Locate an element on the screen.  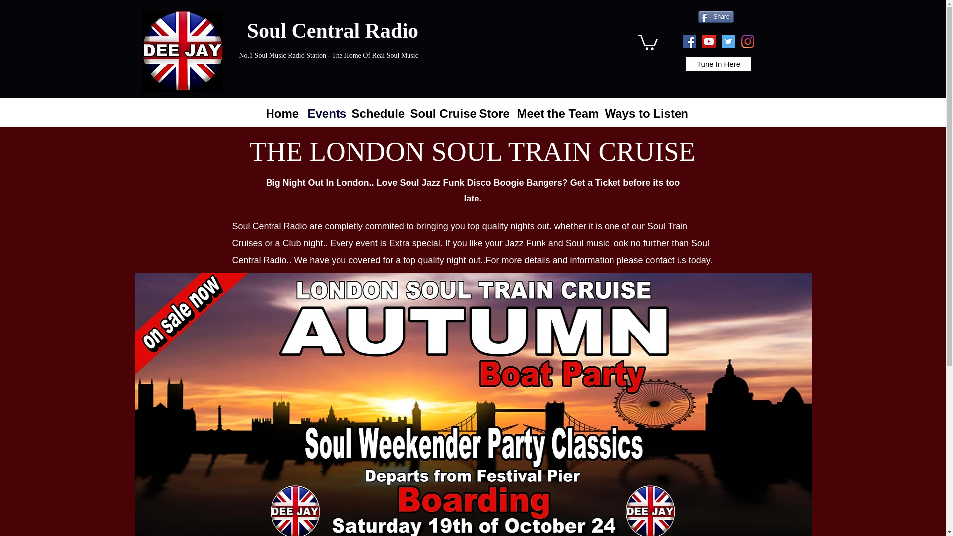
Meet the Team is located at coordinates (556, 112).